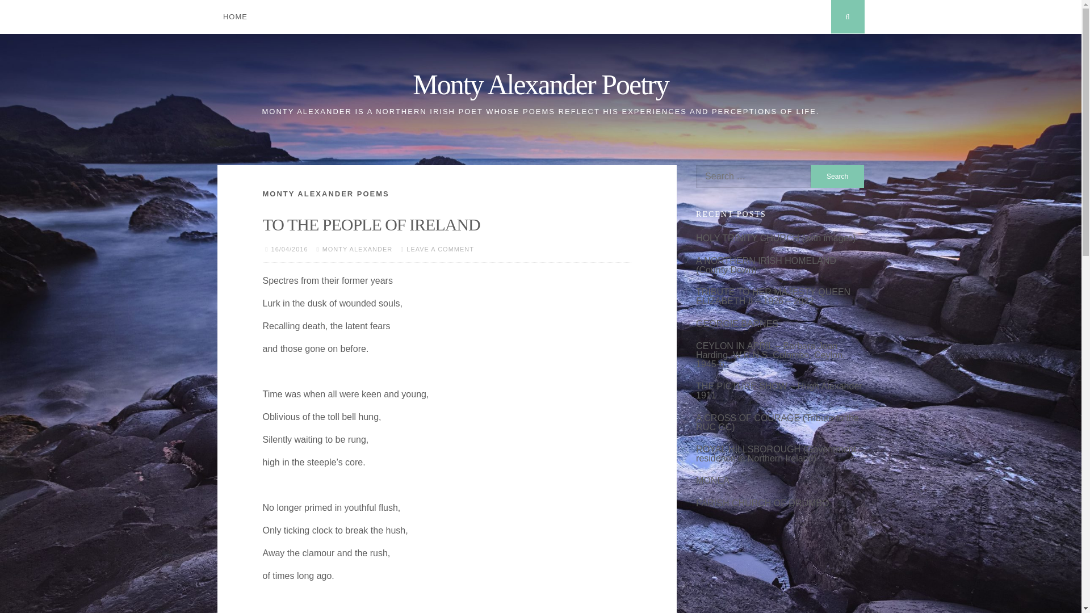 The image size is (1090, 613). What do you see at coordinates (235, 17) in the screenshot?
I see `HOME` at bounding box center [235, 17].